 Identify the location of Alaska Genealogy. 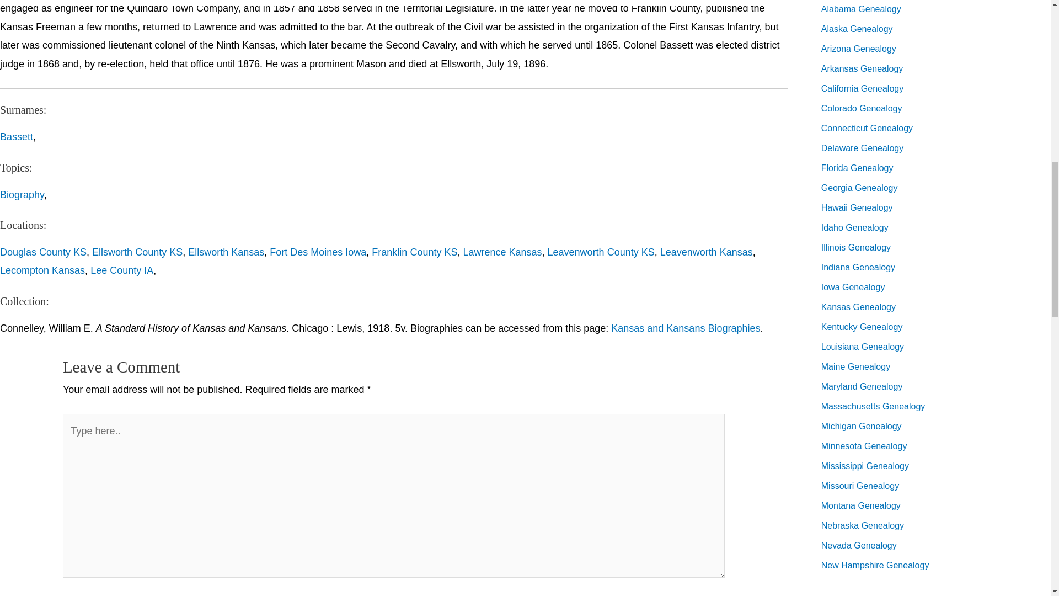
(857, 29).